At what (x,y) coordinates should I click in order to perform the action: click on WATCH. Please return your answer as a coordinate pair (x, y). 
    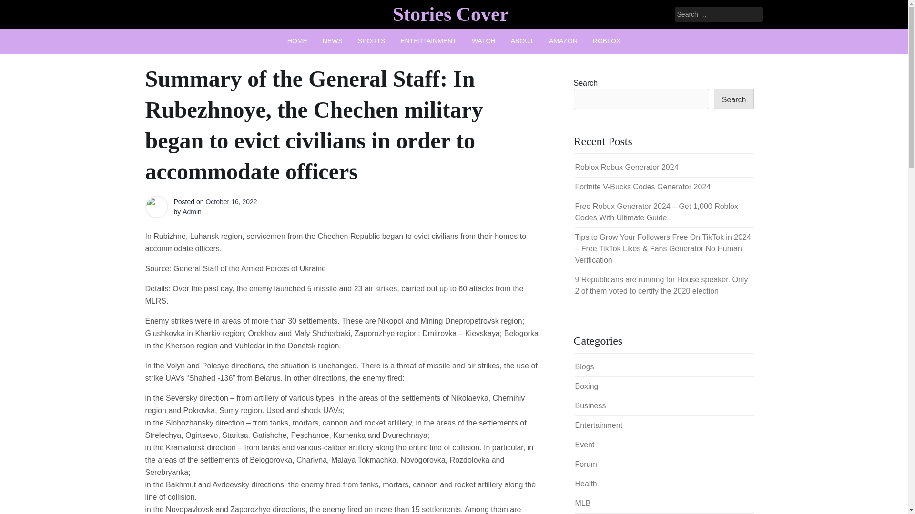
    Looking at the image, I should click on (483, 41).